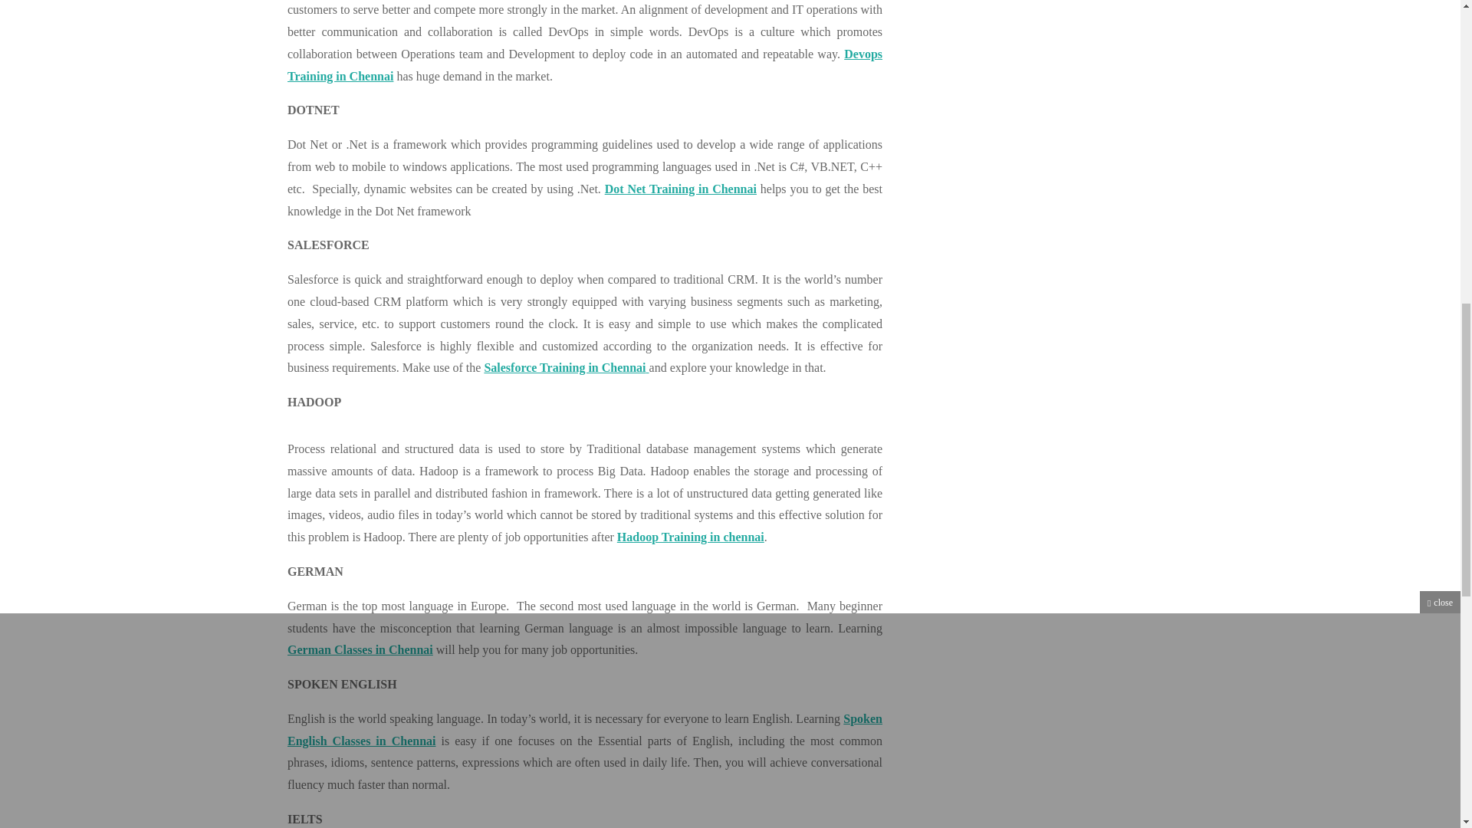 This screenshot has height=828, width=1472. Describe the element at coordinates (566, 367) in the screenshot. I see `Salesforce Training in Chennai` at that location.